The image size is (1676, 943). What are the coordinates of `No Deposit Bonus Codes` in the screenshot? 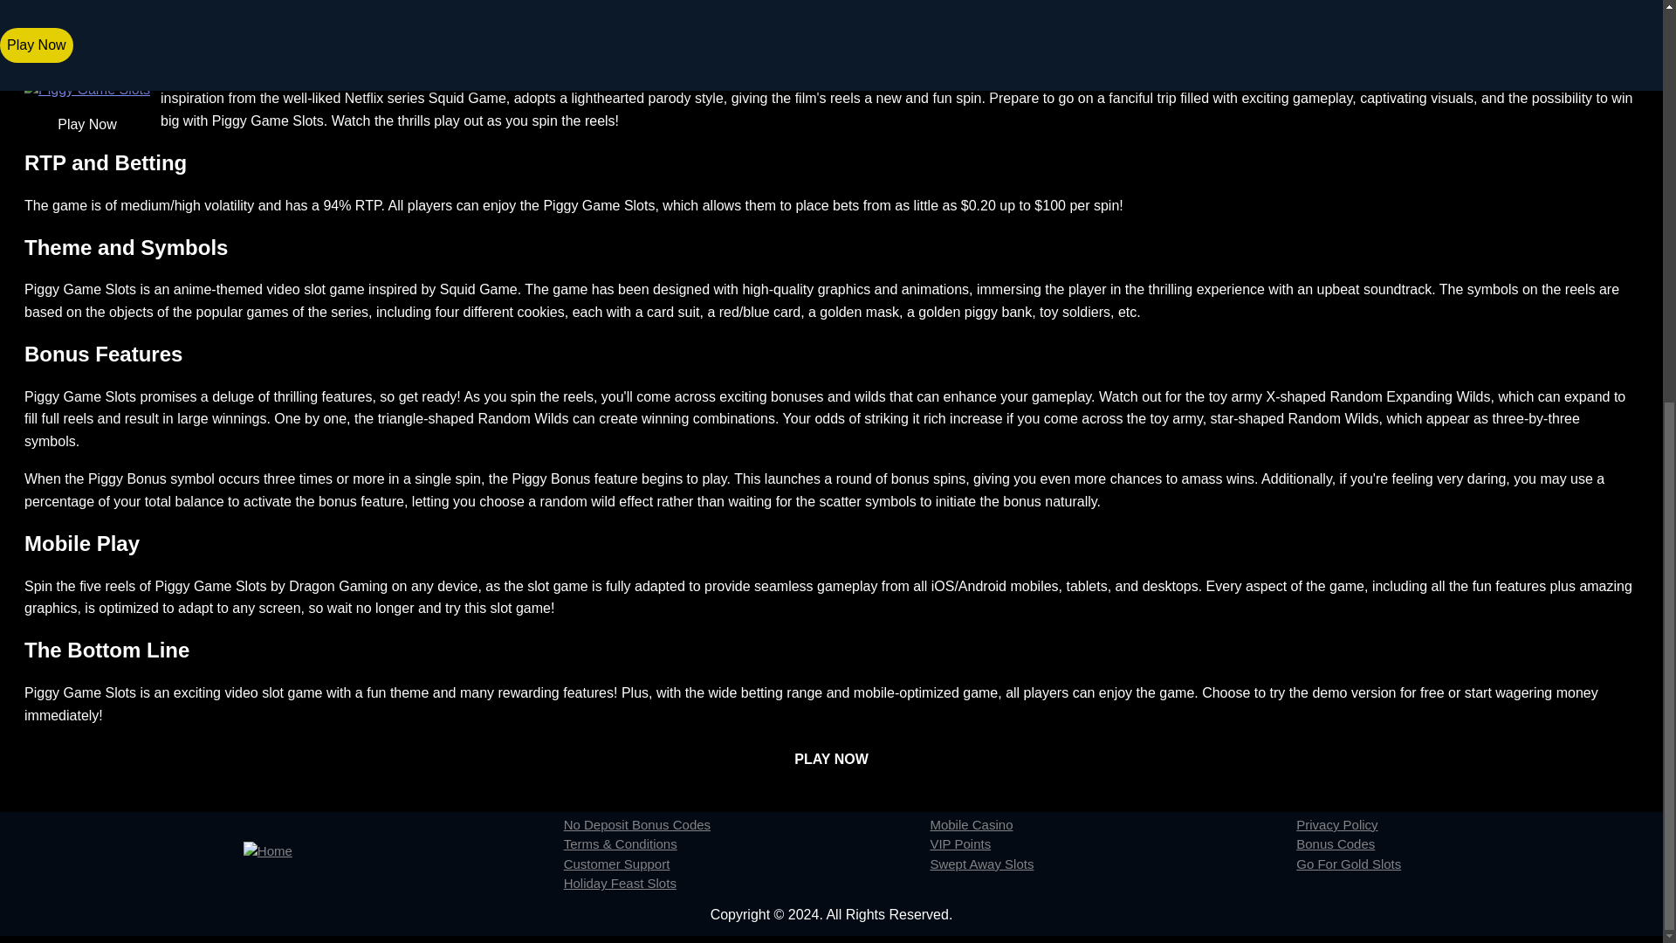 It's located at (746, 825).